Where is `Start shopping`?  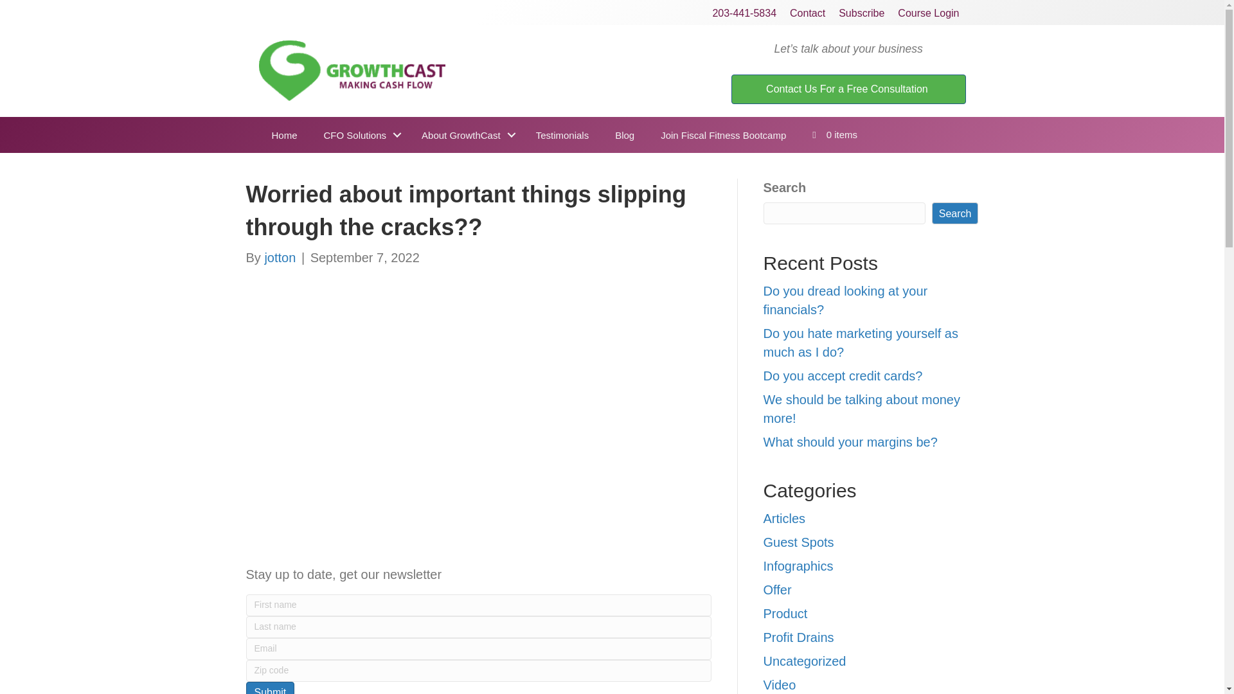 Start shopping is located at coordinates (834, 135).